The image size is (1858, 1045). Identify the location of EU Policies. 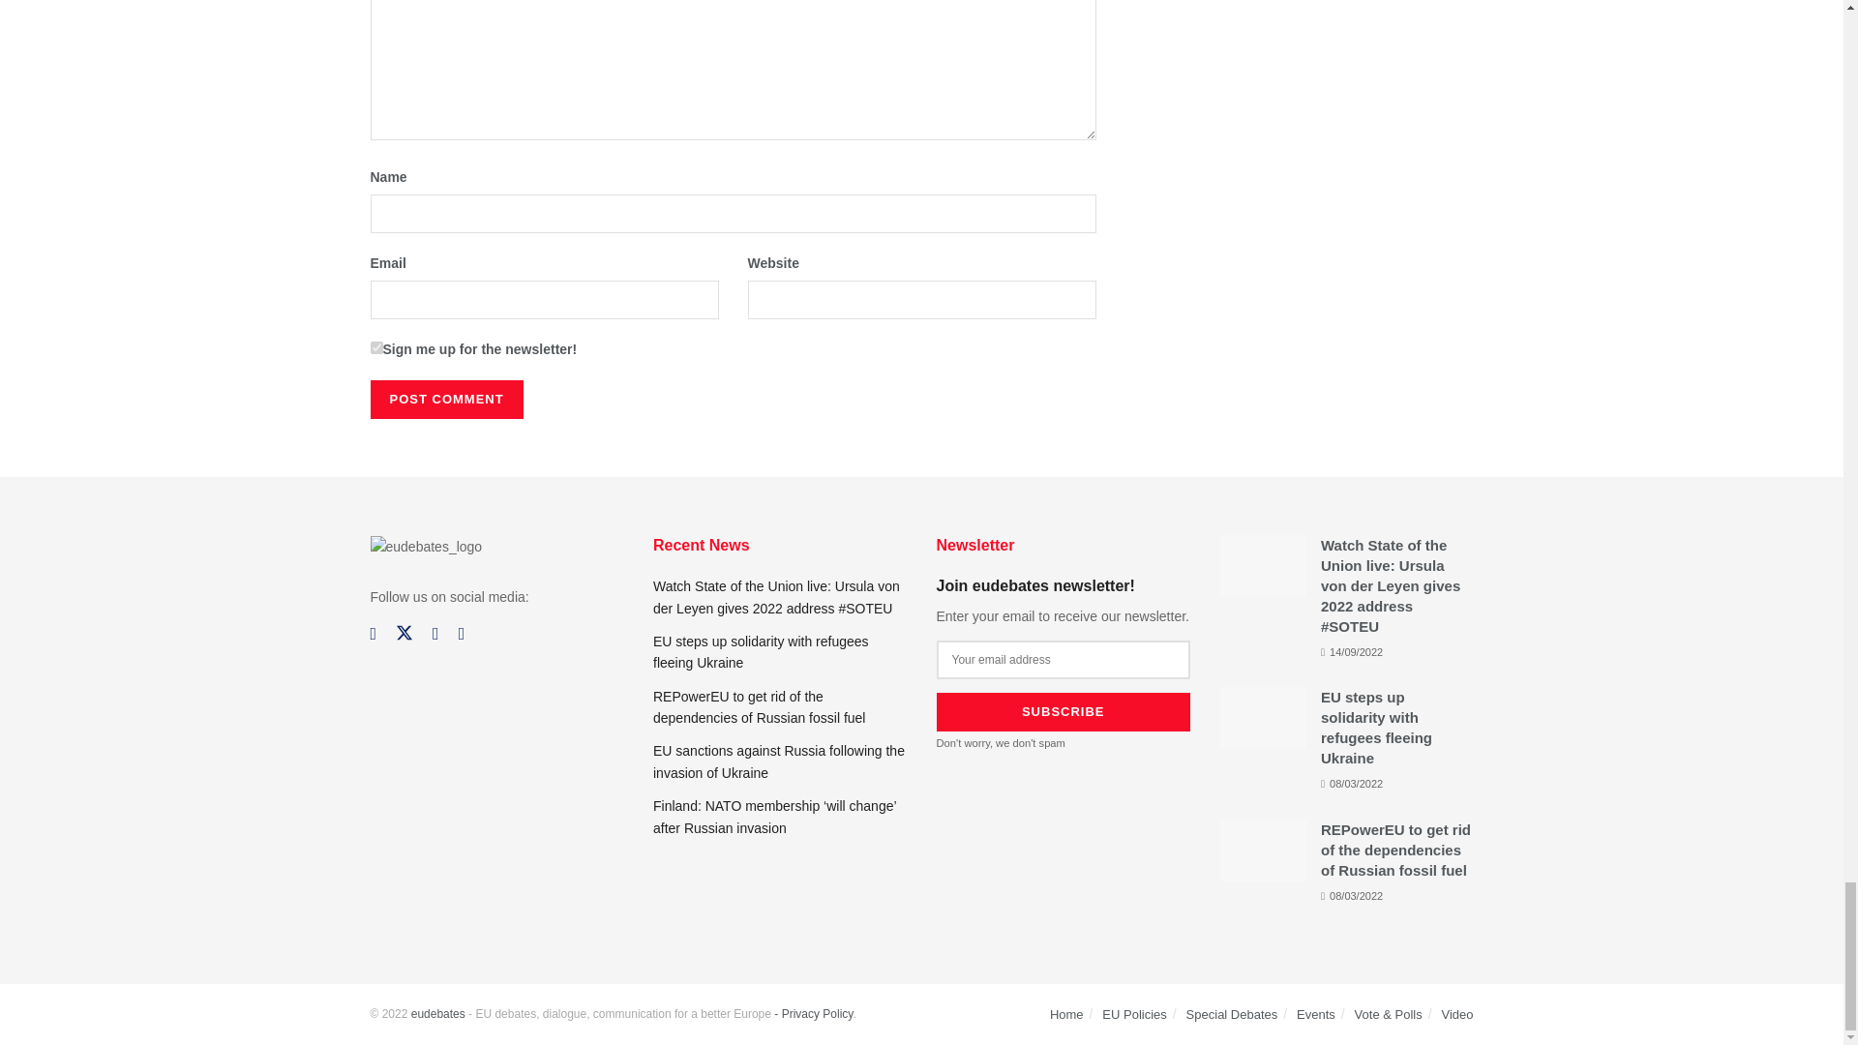
(1134, 1014).